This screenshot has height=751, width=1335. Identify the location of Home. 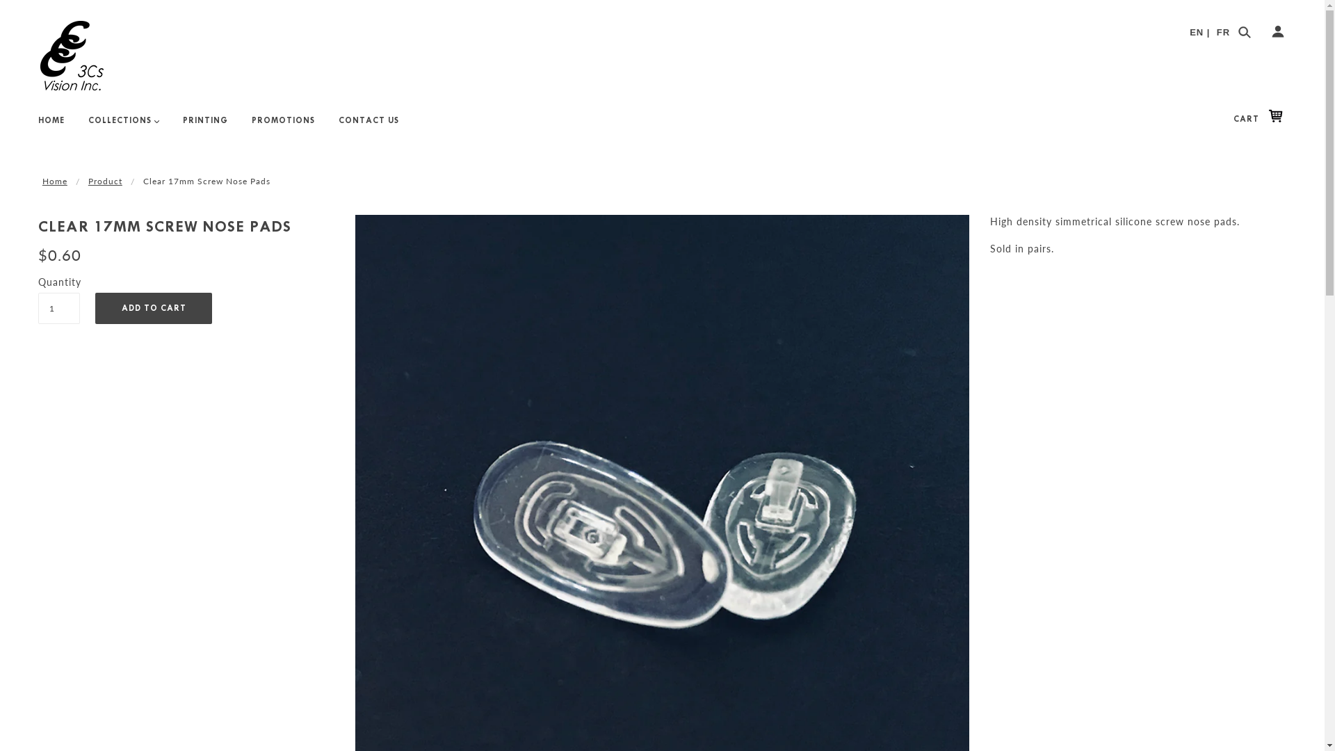
(55, 181).